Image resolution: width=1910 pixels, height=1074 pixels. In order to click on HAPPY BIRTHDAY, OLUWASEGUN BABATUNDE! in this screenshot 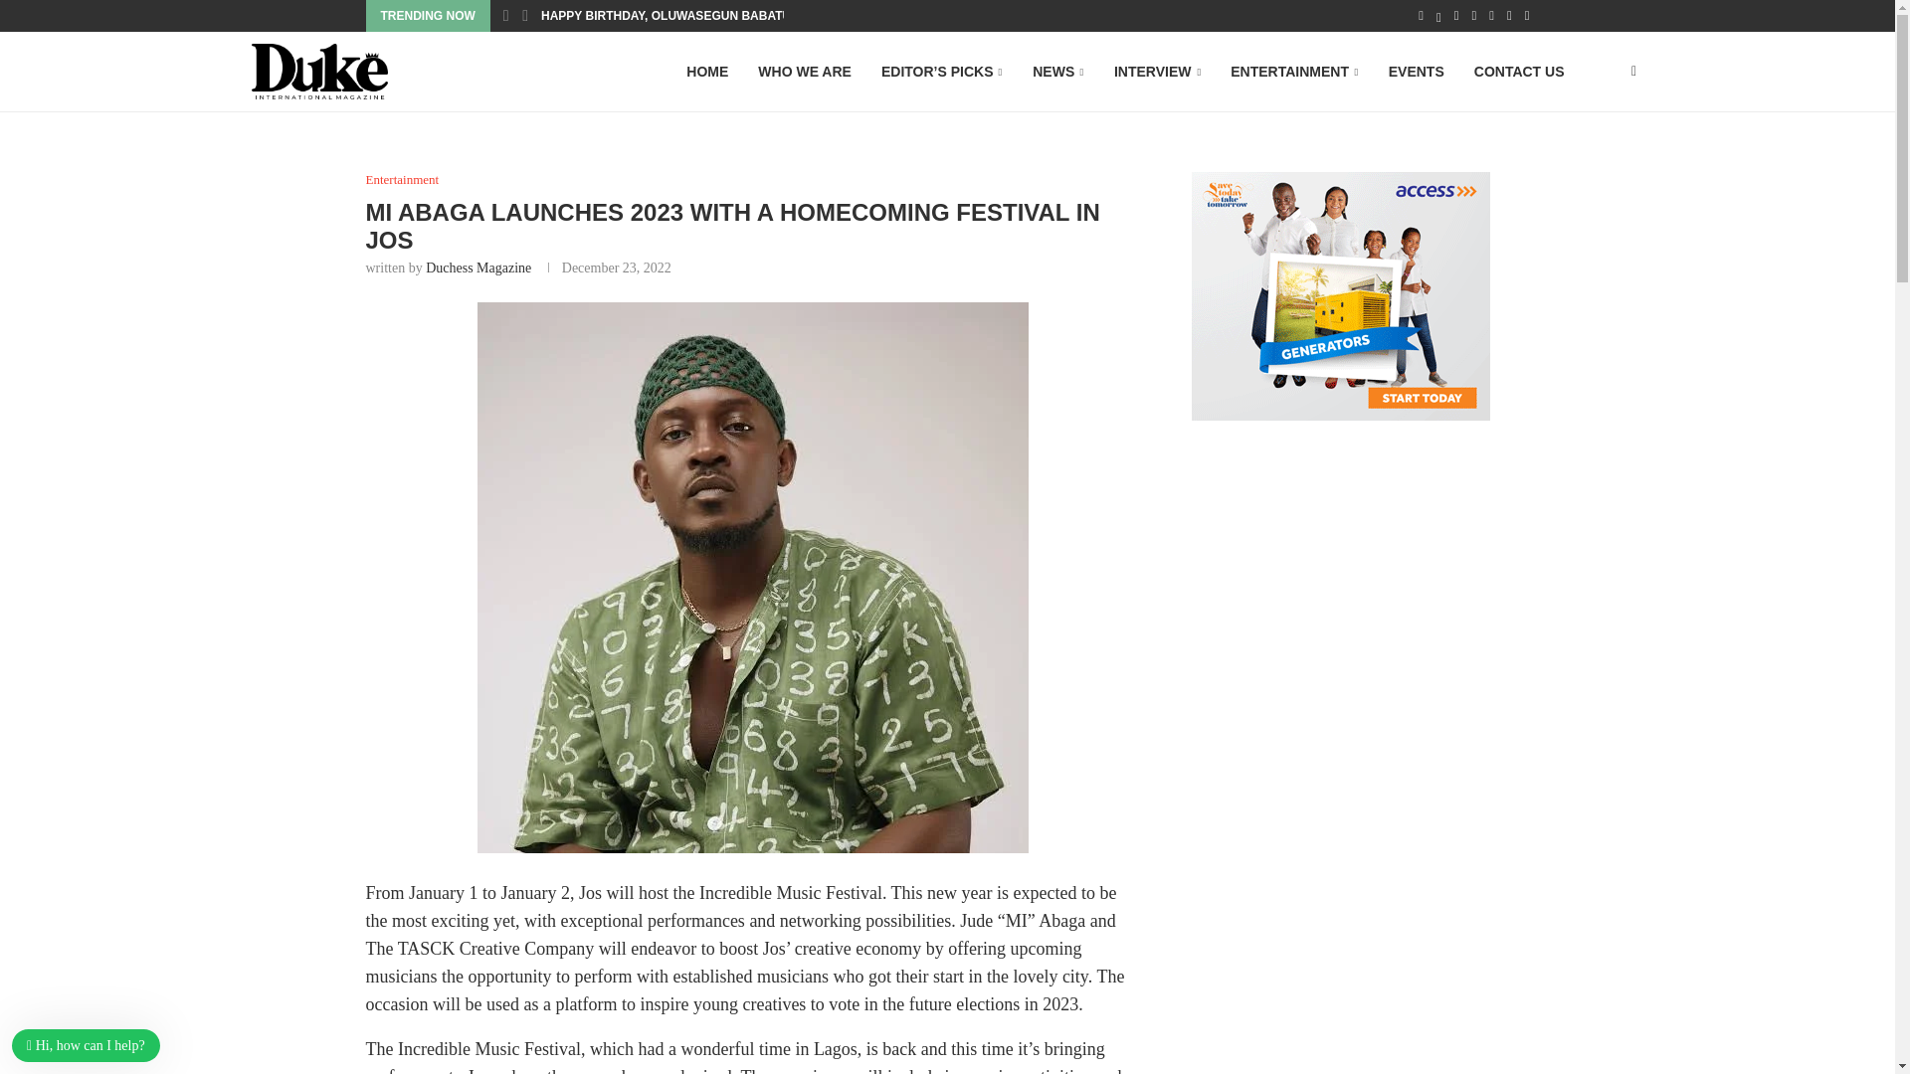, I will do `click(679, 16)`.